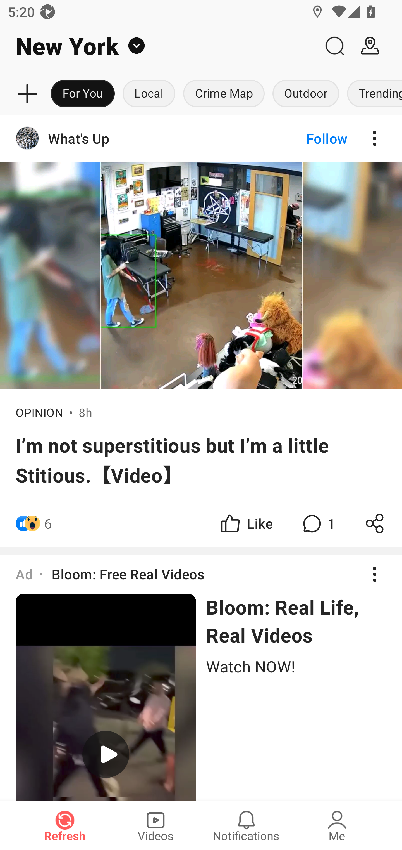 The image size is (402, 850). Describe the element at coordinates (83, 94) in the screenshot. I see `For You` at that location.